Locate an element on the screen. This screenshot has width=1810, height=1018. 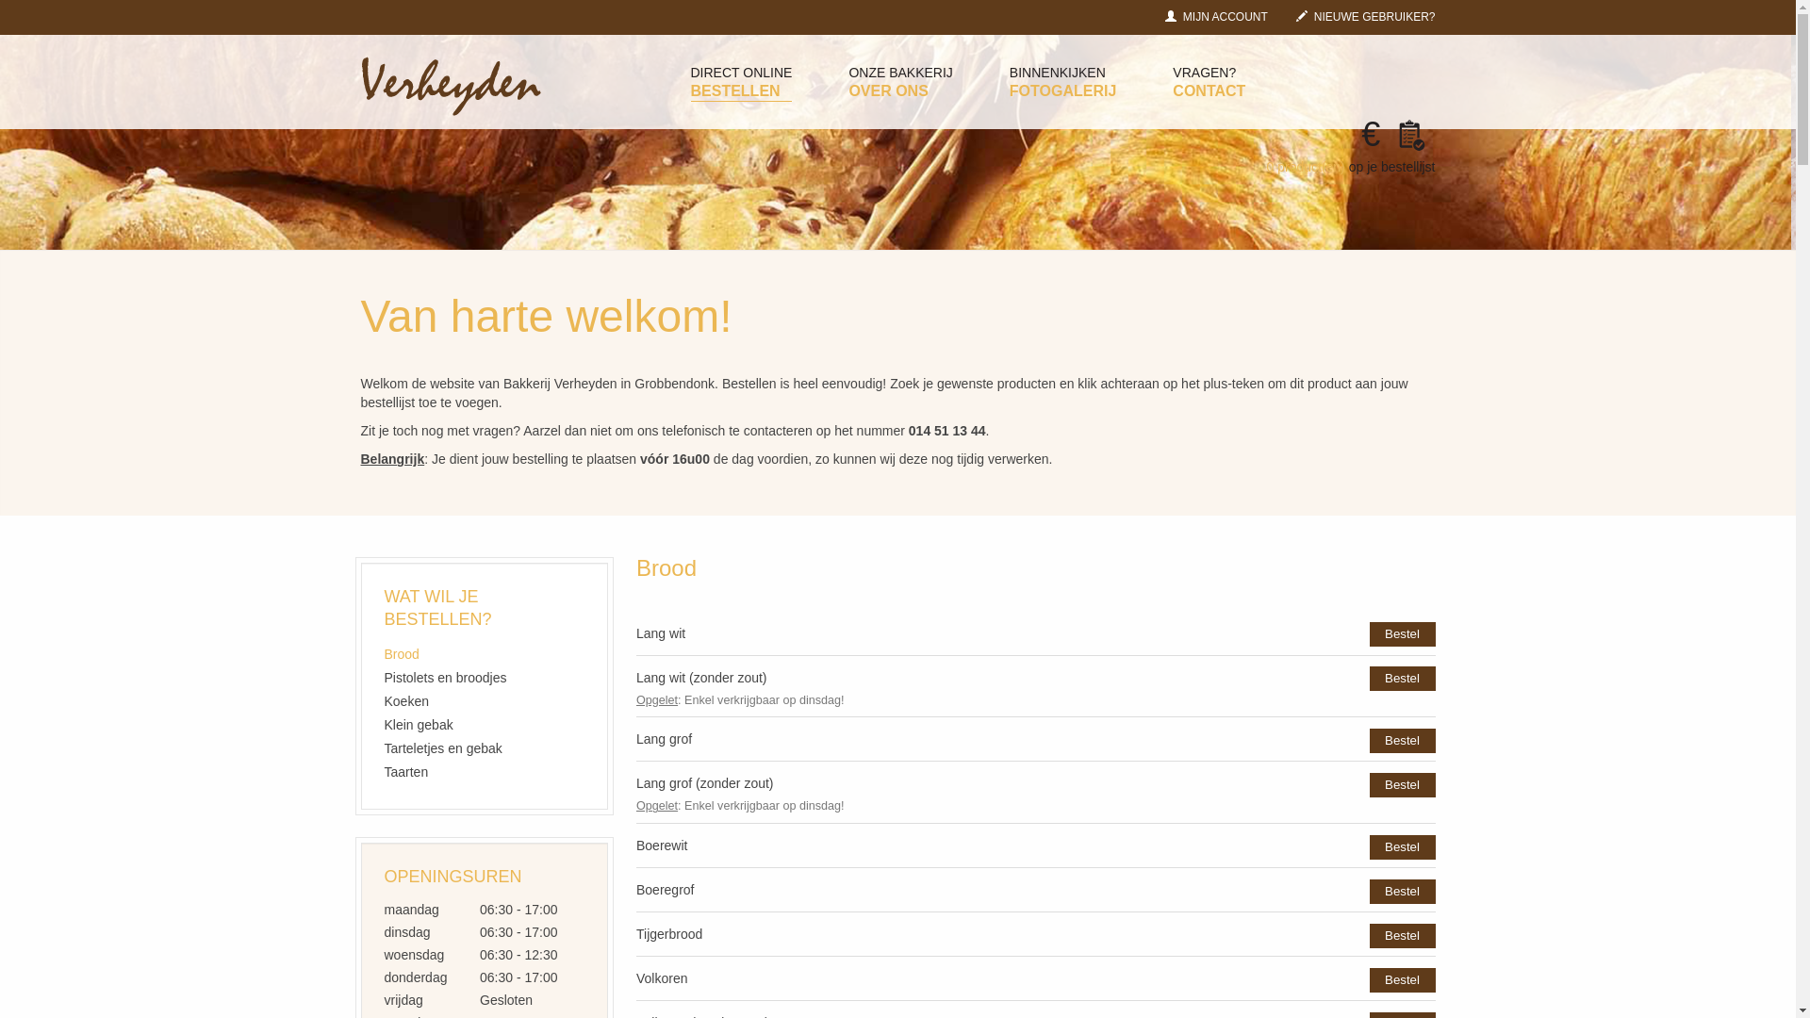
Tarteletjes en gebak is located at coordinates (485, 747).